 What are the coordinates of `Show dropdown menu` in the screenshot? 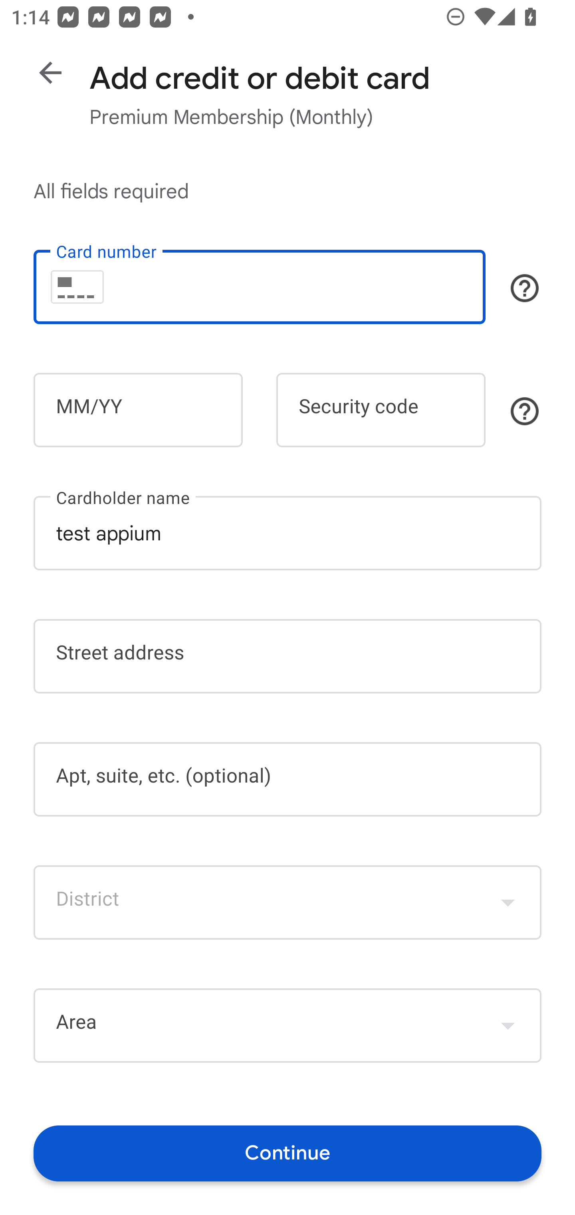 It's located at (508, 902).